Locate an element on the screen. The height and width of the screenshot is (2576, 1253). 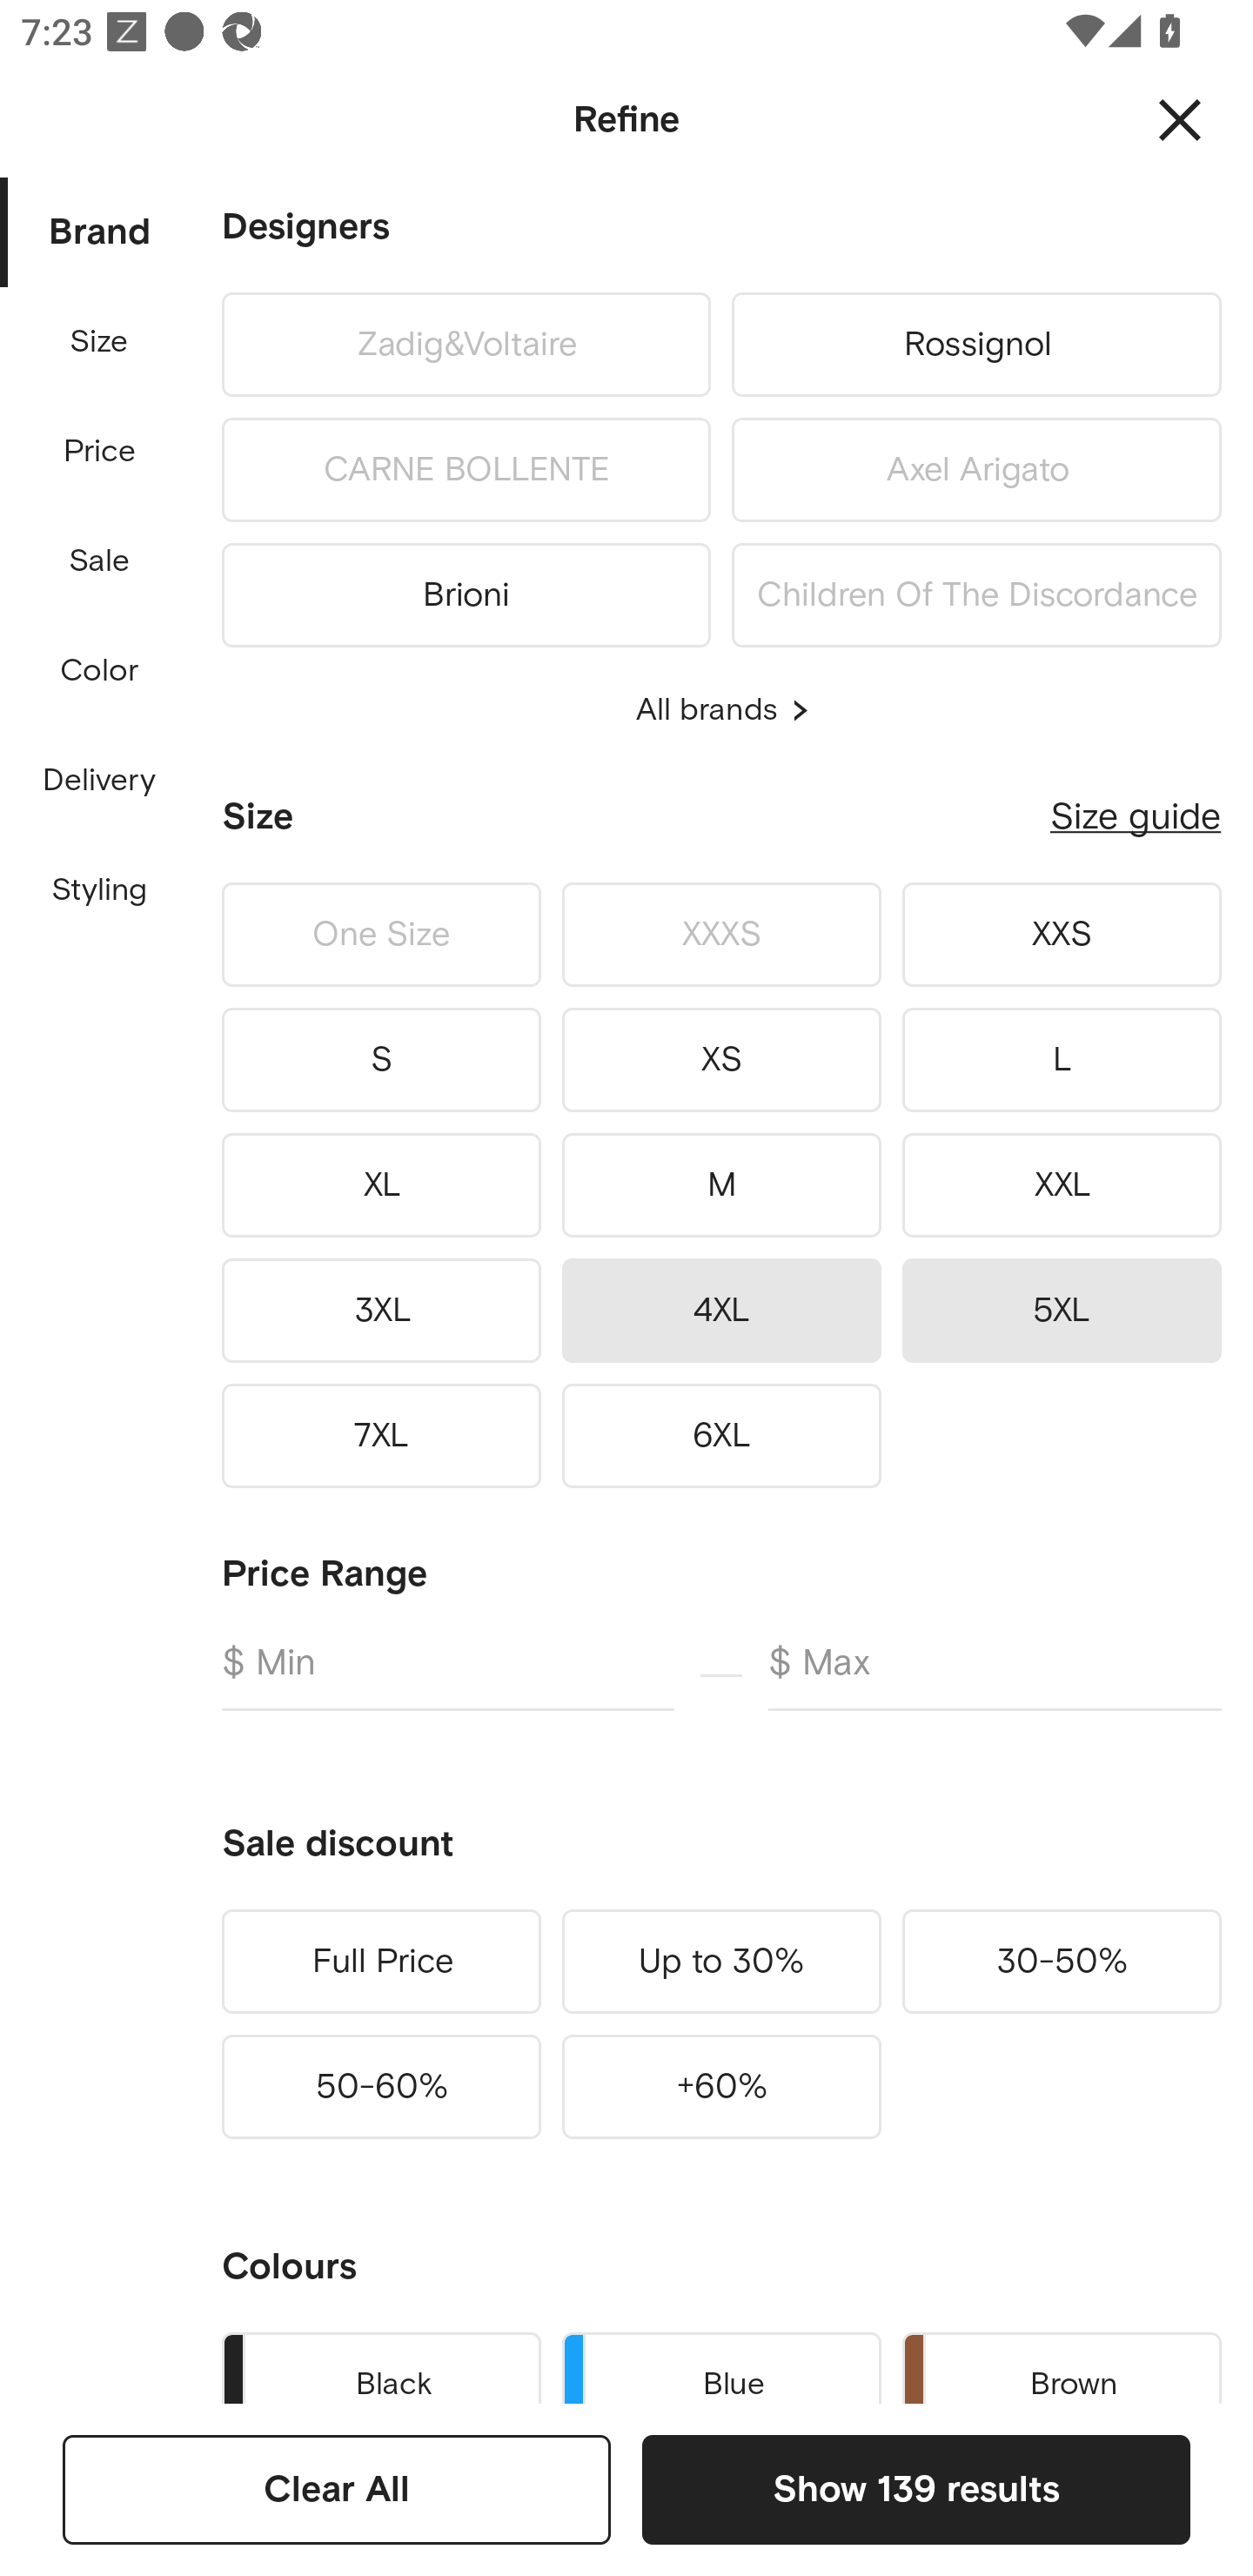
Size guide is located at coordinates (1136, 816).